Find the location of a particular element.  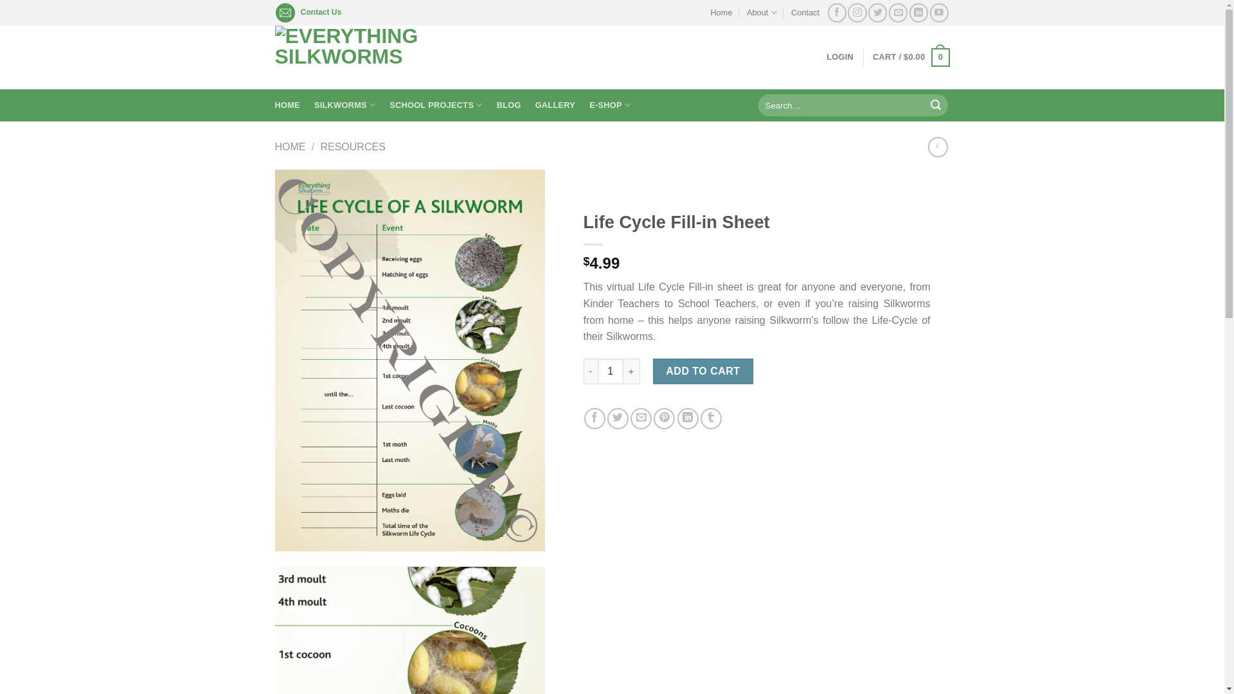

LOGIN is located at coordinates (840, 57).